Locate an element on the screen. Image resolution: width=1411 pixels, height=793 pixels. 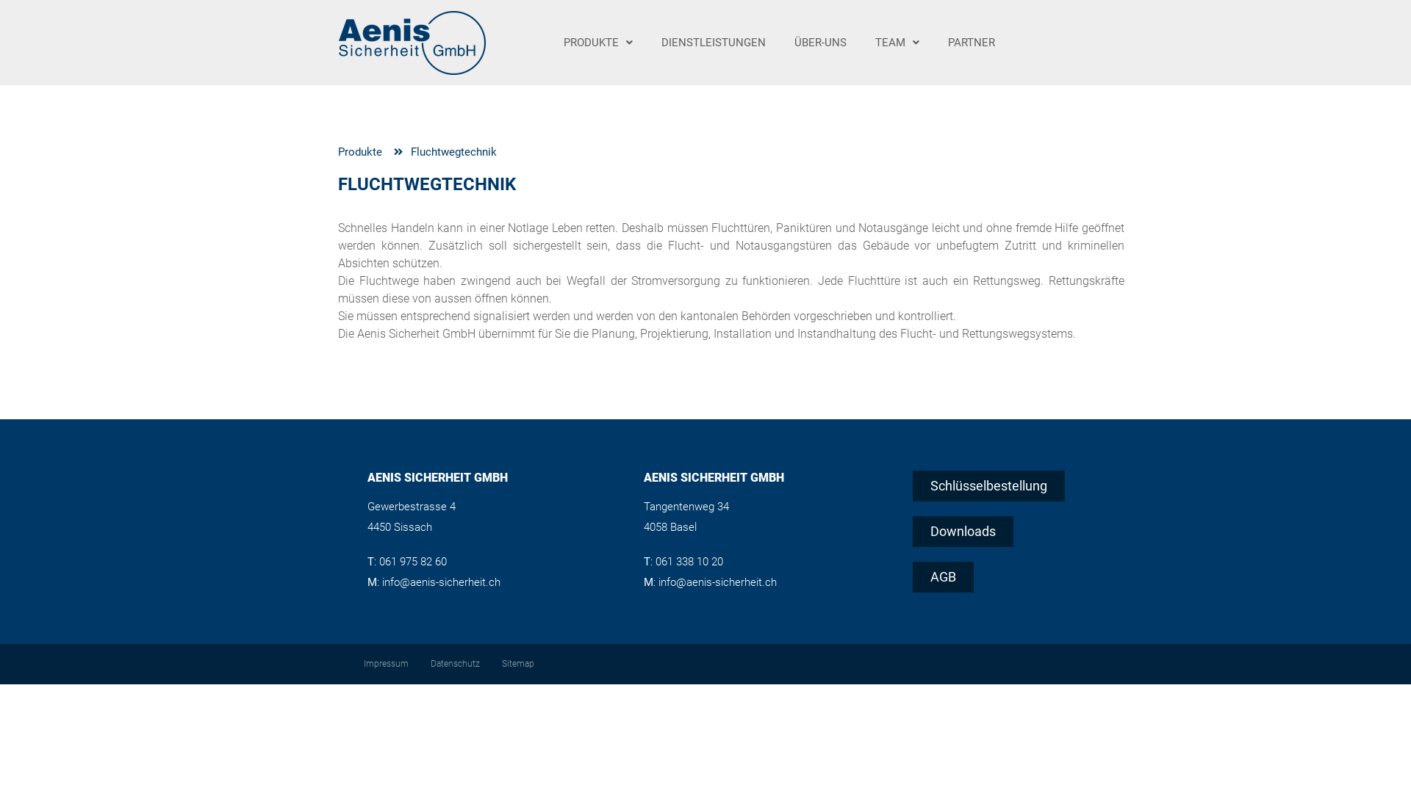
Fluchtwegtechnik is located at coordinates (445, 153).